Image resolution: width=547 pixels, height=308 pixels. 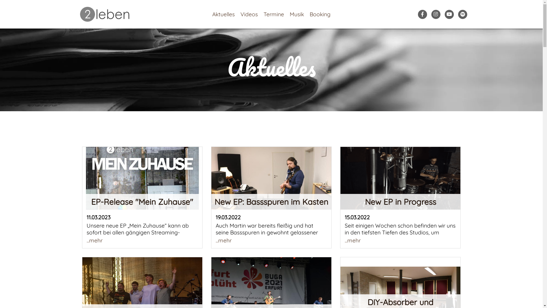 I want to click on EP-Release "Mein Zuhause", so click(x=142, y=178).